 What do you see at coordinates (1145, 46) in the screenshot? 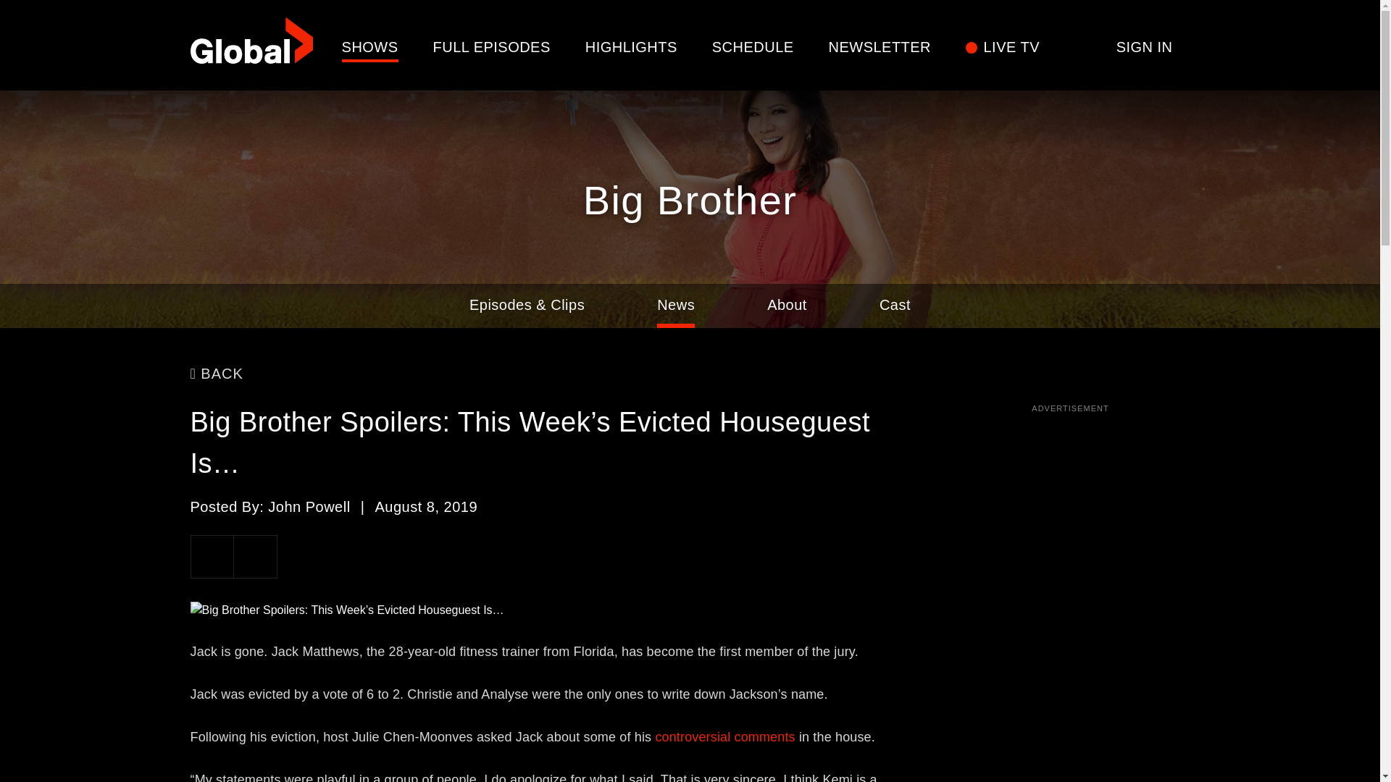
I see `SIGN IN` at bounding box center [1145, 46].